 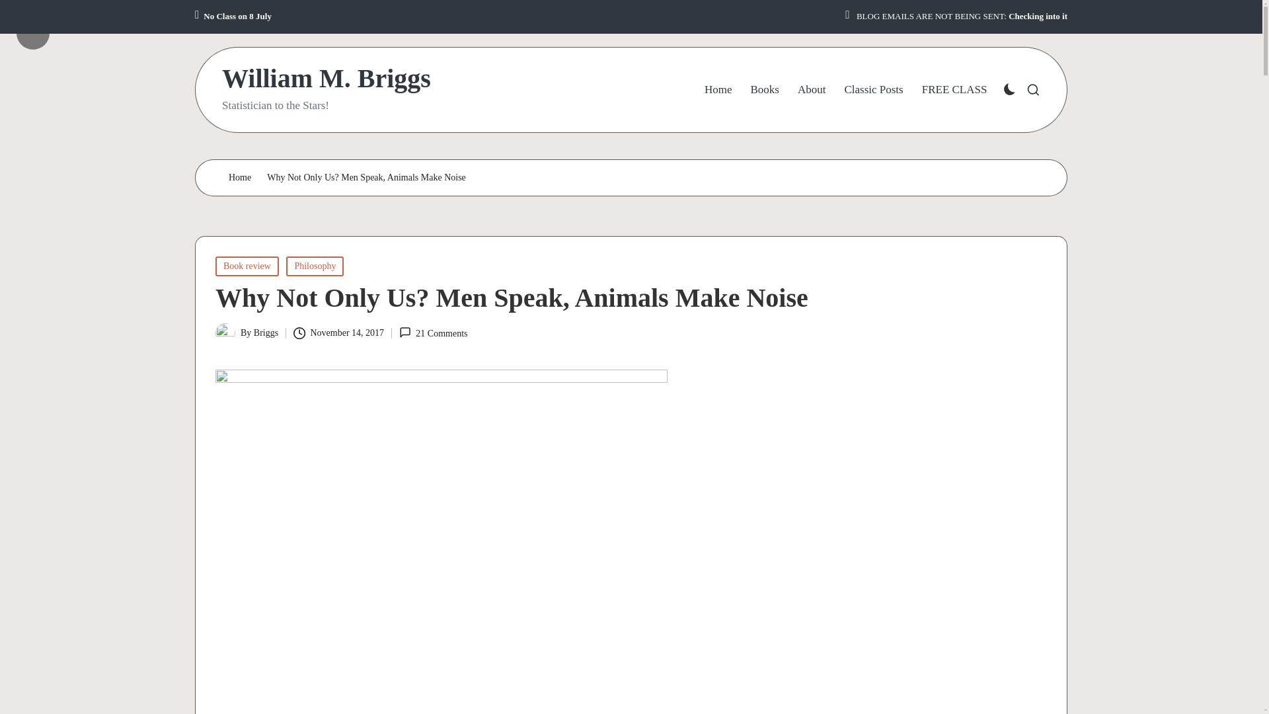 I want to click on Home, so click(x=239, y=178).